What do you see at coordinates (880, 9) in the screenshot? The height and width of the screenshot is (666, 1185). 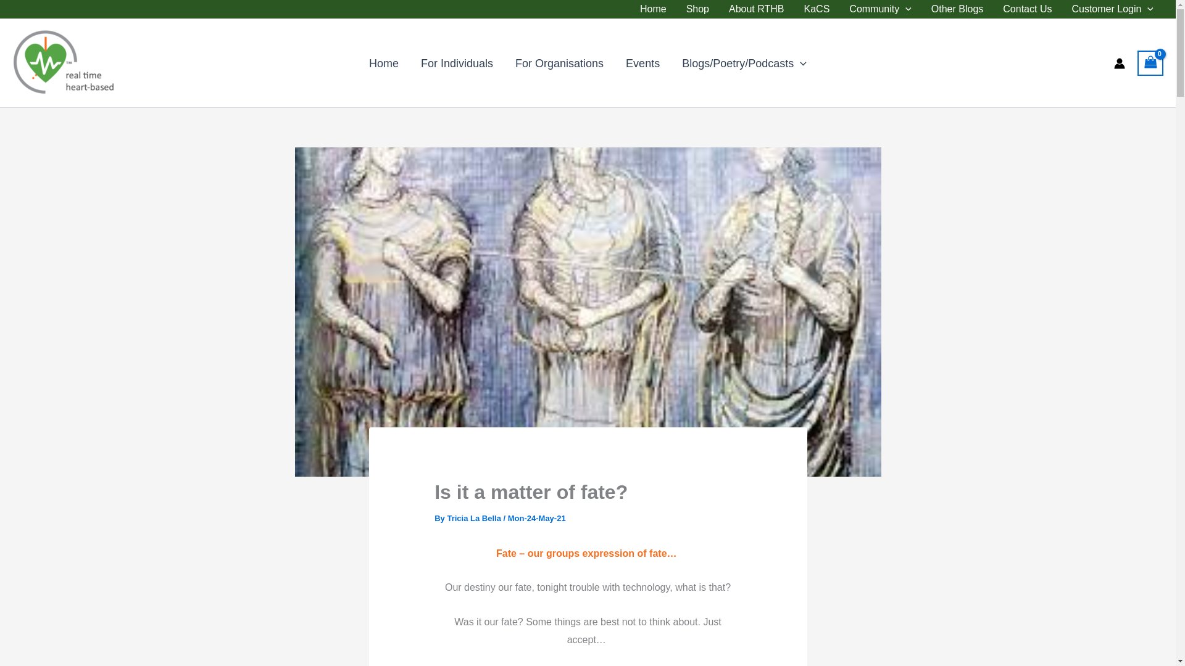 I see `Community` at bounding box center [880, 9].